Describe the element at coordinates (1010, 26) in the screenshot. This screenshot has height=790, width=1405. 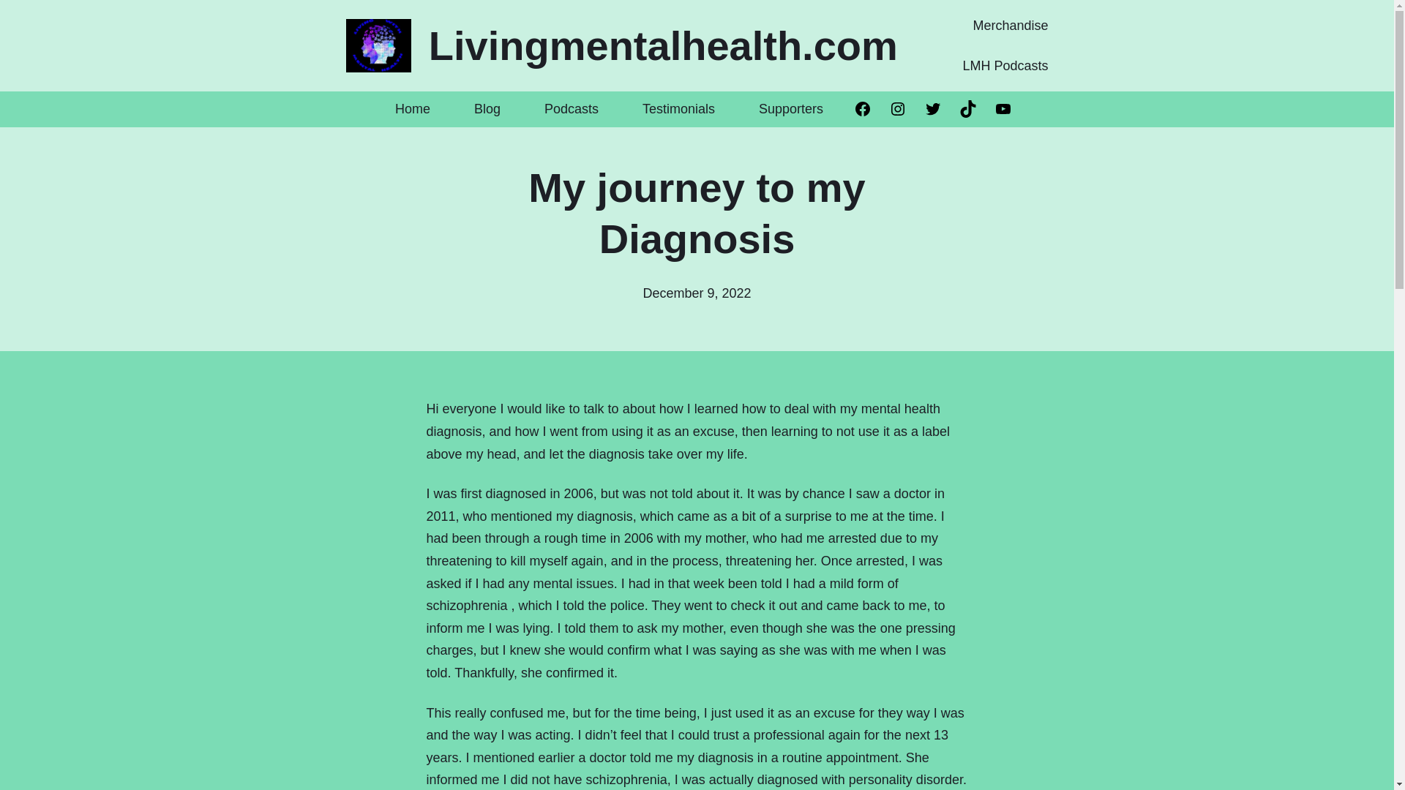
I see `Merchandise` at that location.